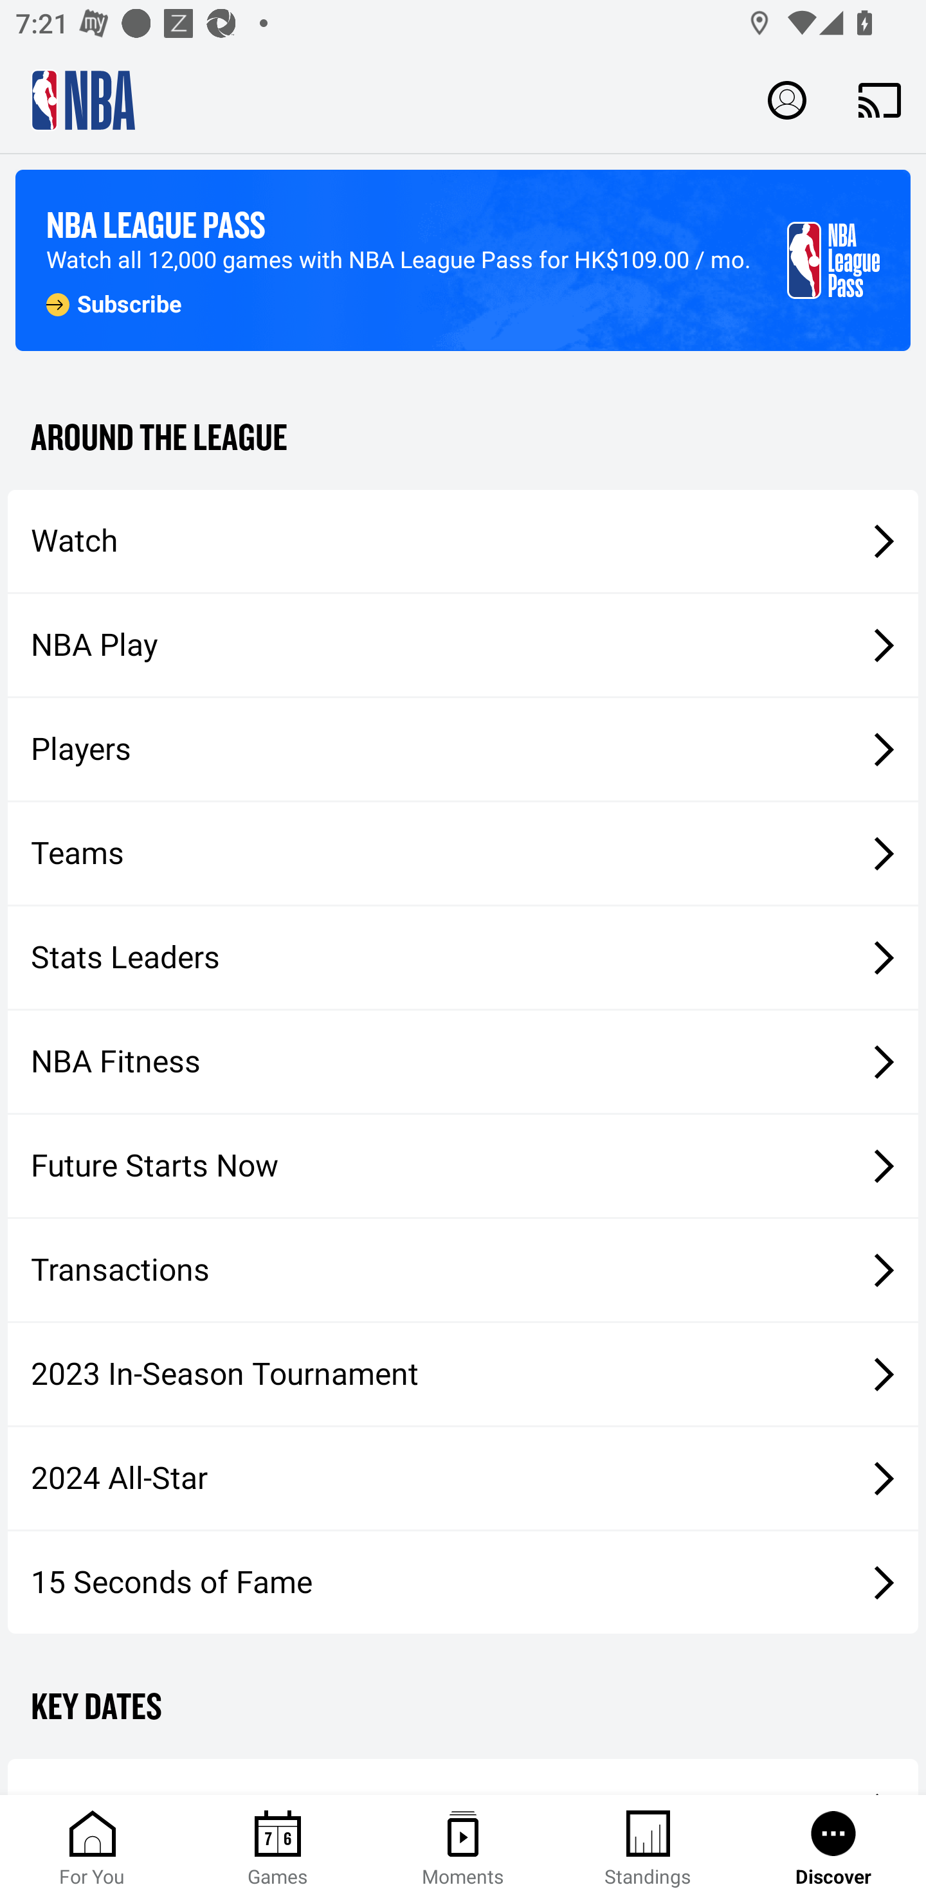 This screenshot has height=1903, width=926. I want to click on Future Starts Now, so click(463, 1166).